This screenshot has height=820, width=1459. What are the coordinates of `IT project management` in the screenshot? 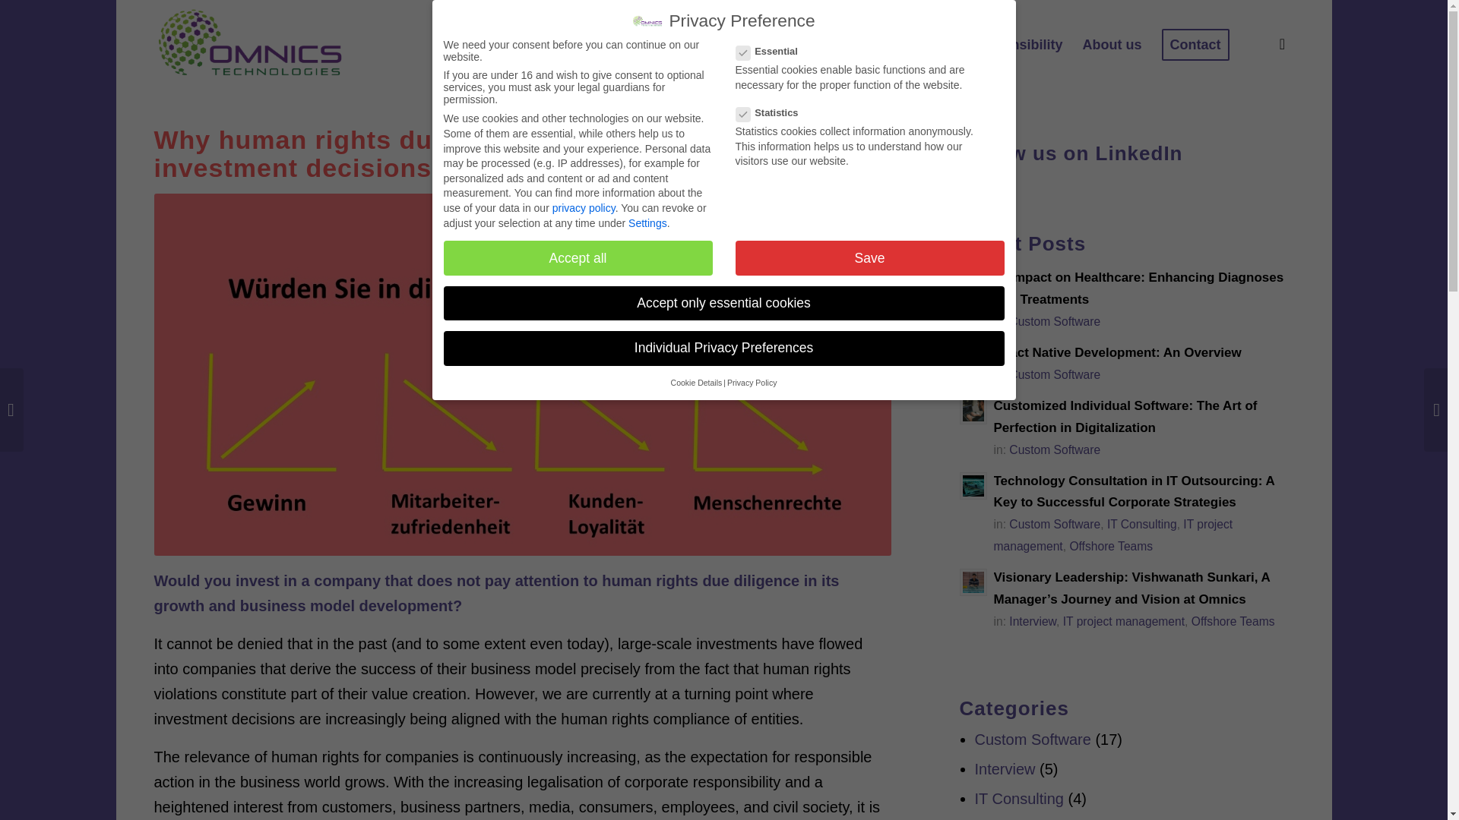 It's located at (1124, 621).